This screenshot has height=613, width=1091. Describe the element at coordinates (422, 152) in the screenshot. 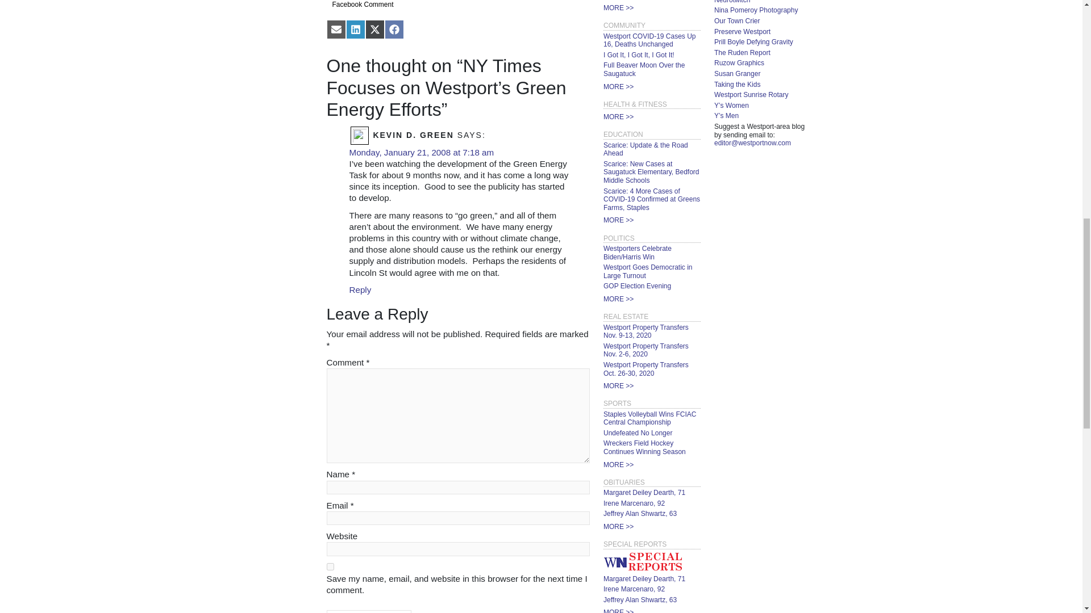

I see `Monday, January 21, 2008 at 7:18 am` at that location.